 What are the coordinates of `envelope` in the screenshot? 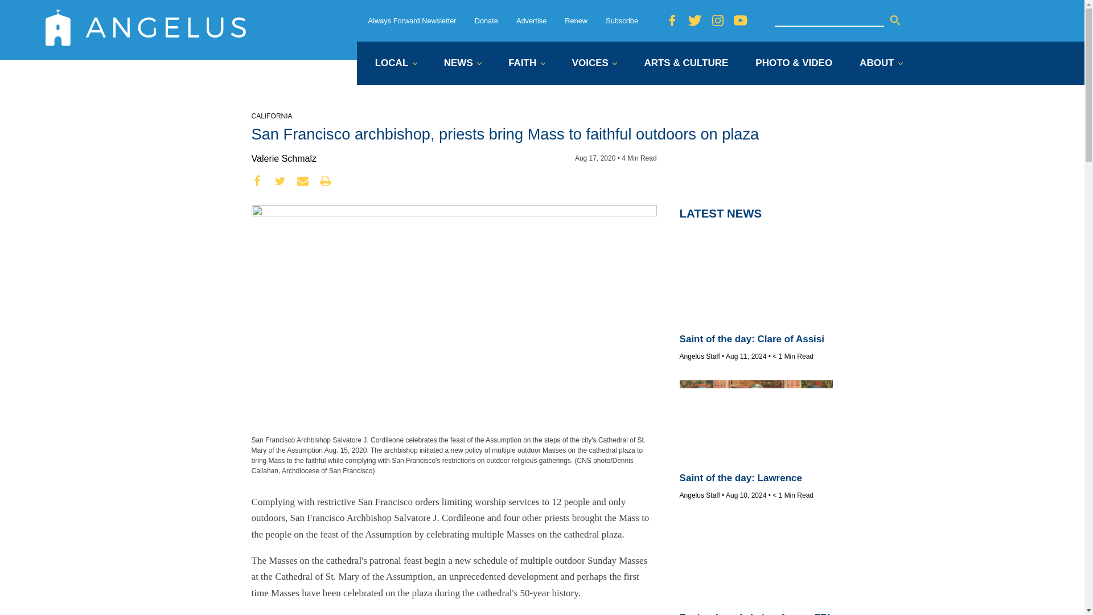 It's located at (303, 181).